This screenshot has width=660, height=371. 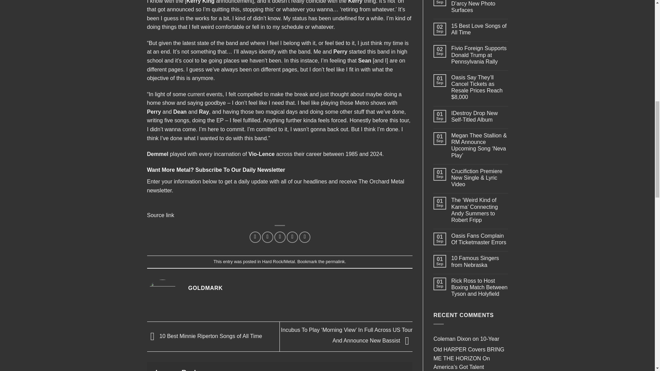 What do you see at coordinates (305, 237) in the screenshot?
I see `Share on LinkedIn` at bounding box center [305, 237].